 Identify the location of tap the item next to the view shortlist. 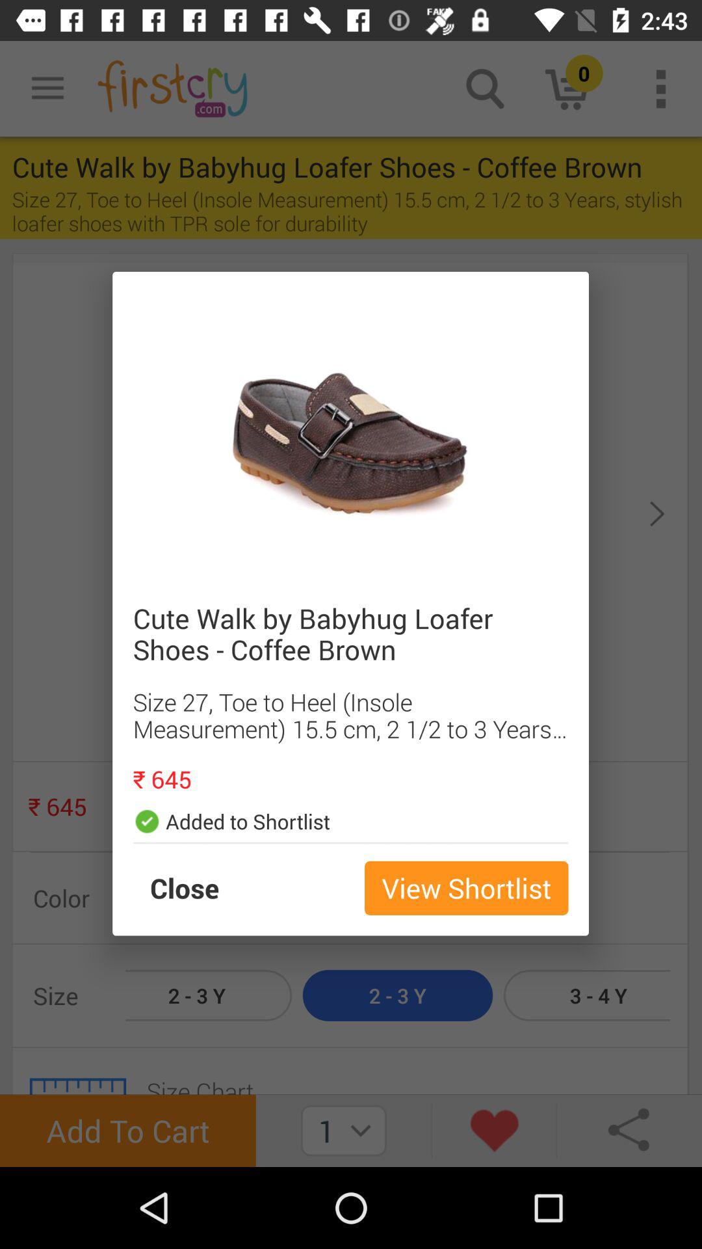
(198, 888).